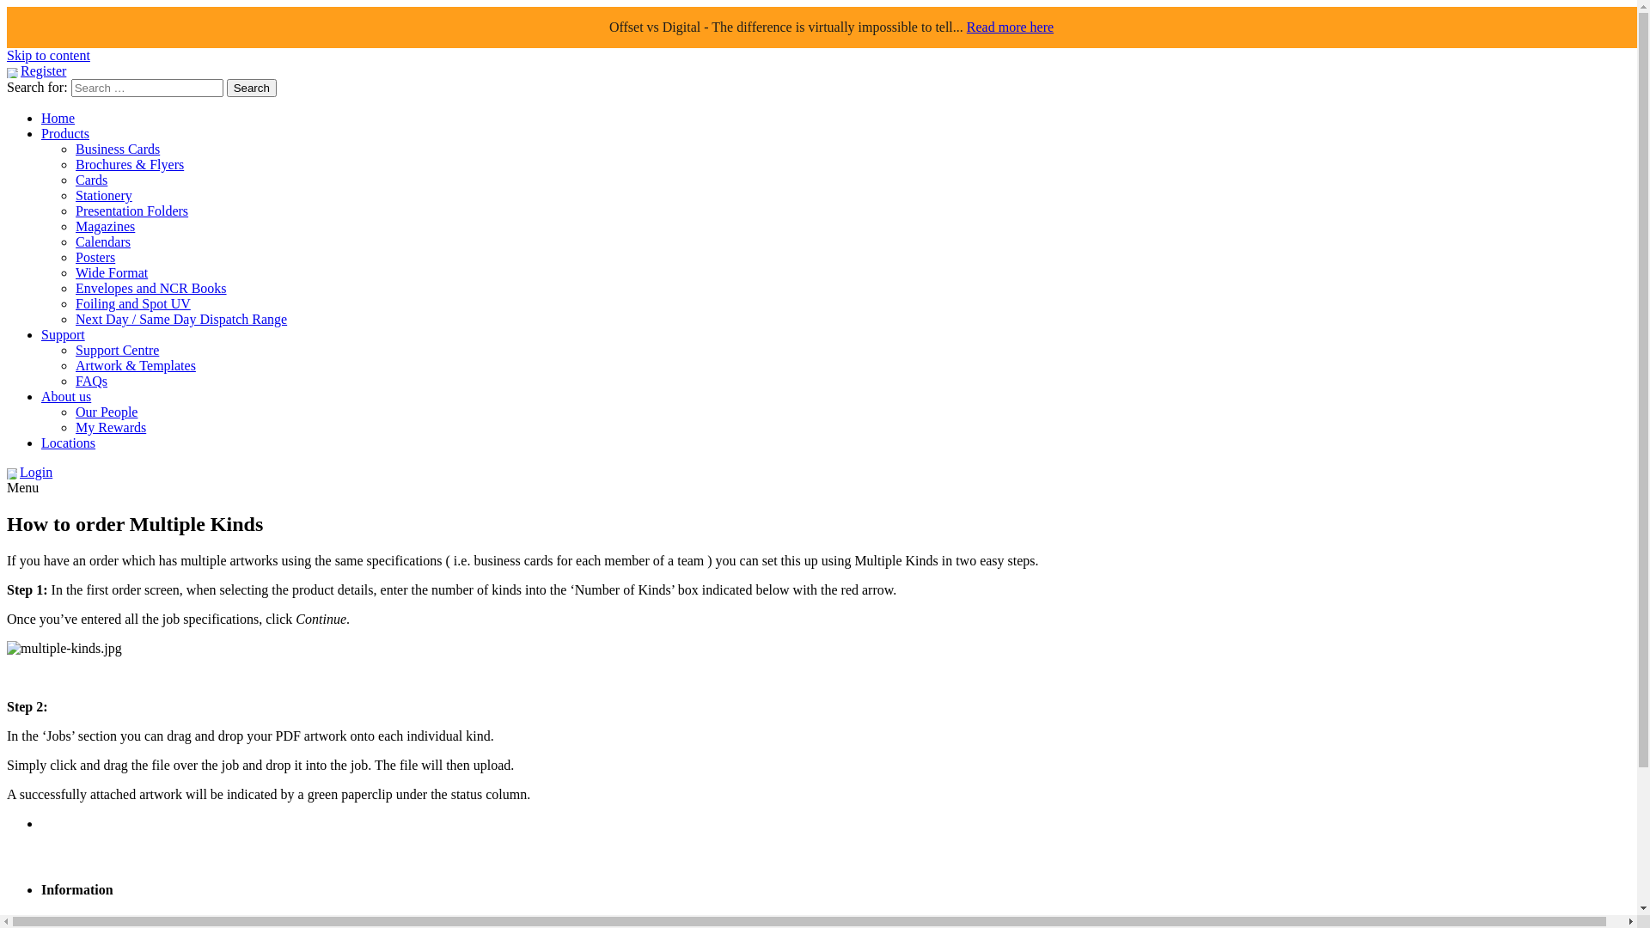 This screenshot has height=928, width=1650. I want to click on My Rewards, so click(111, 428).